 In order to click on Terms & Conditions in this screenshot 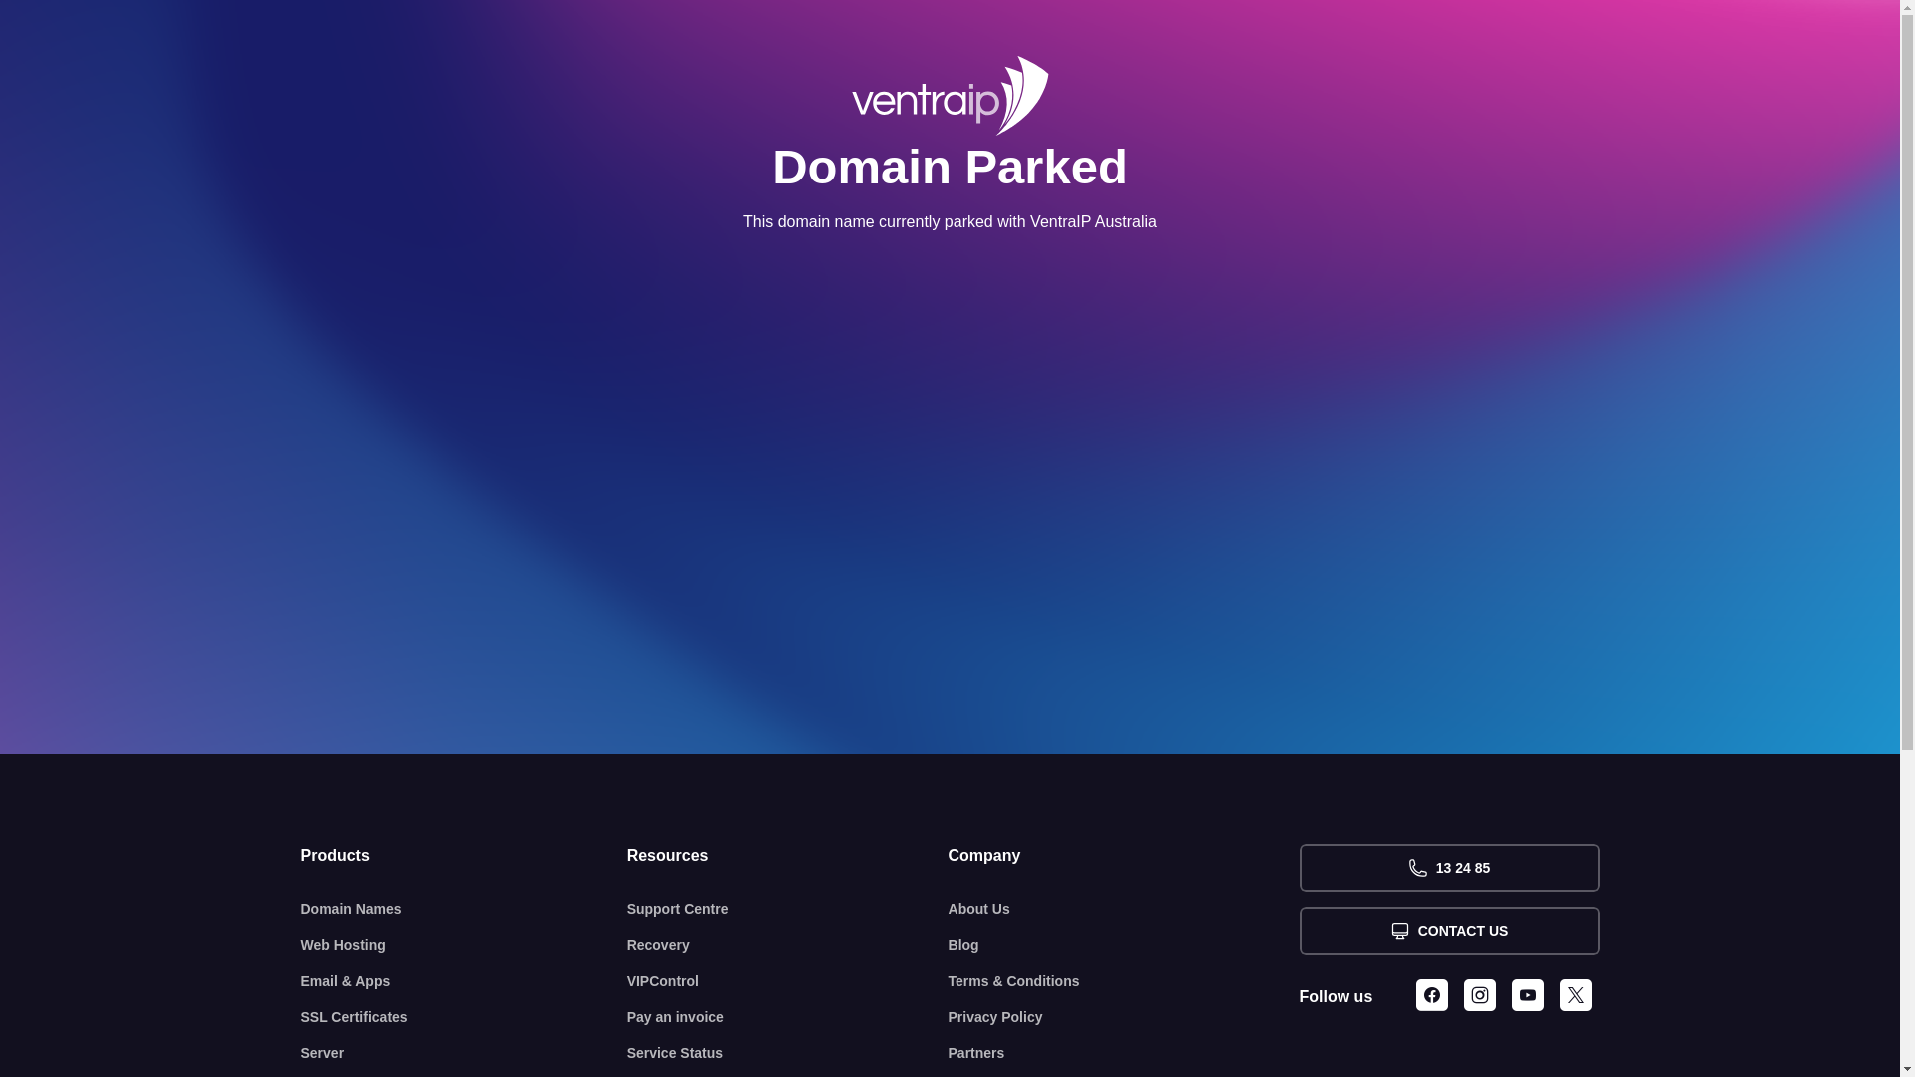, I will do `click(1124, 981)`.